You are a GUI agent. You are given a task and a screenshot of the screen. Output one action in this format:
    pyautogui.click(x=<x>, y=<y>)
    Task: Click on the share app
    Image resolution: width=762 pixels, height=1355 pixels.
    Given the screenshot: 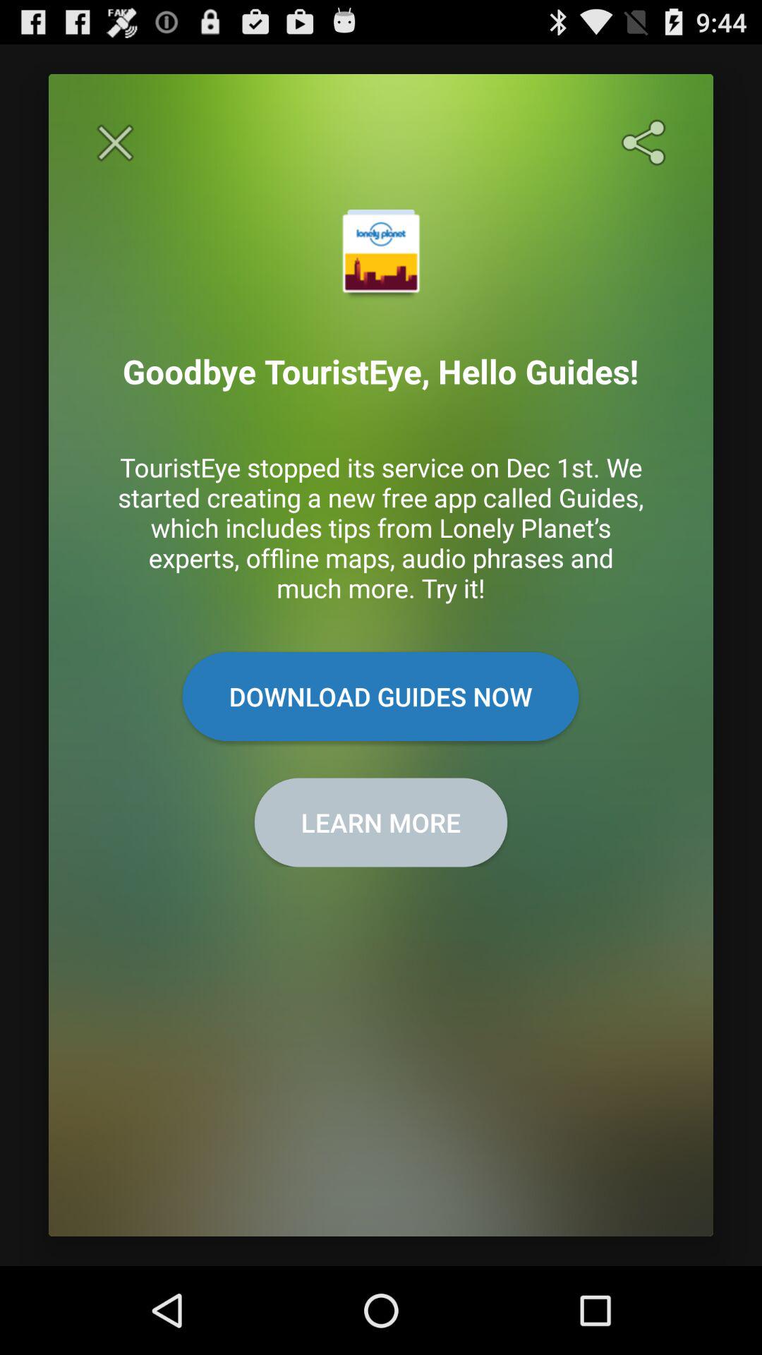 What is the action you would take?
    pyautogui.click(x=646, y=143)
    